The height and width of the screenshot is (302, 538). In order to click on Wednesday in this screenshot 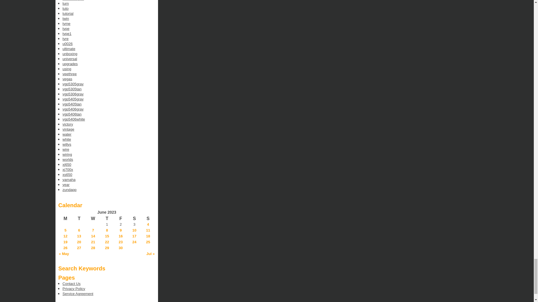, I will do `click(93, 219)`.